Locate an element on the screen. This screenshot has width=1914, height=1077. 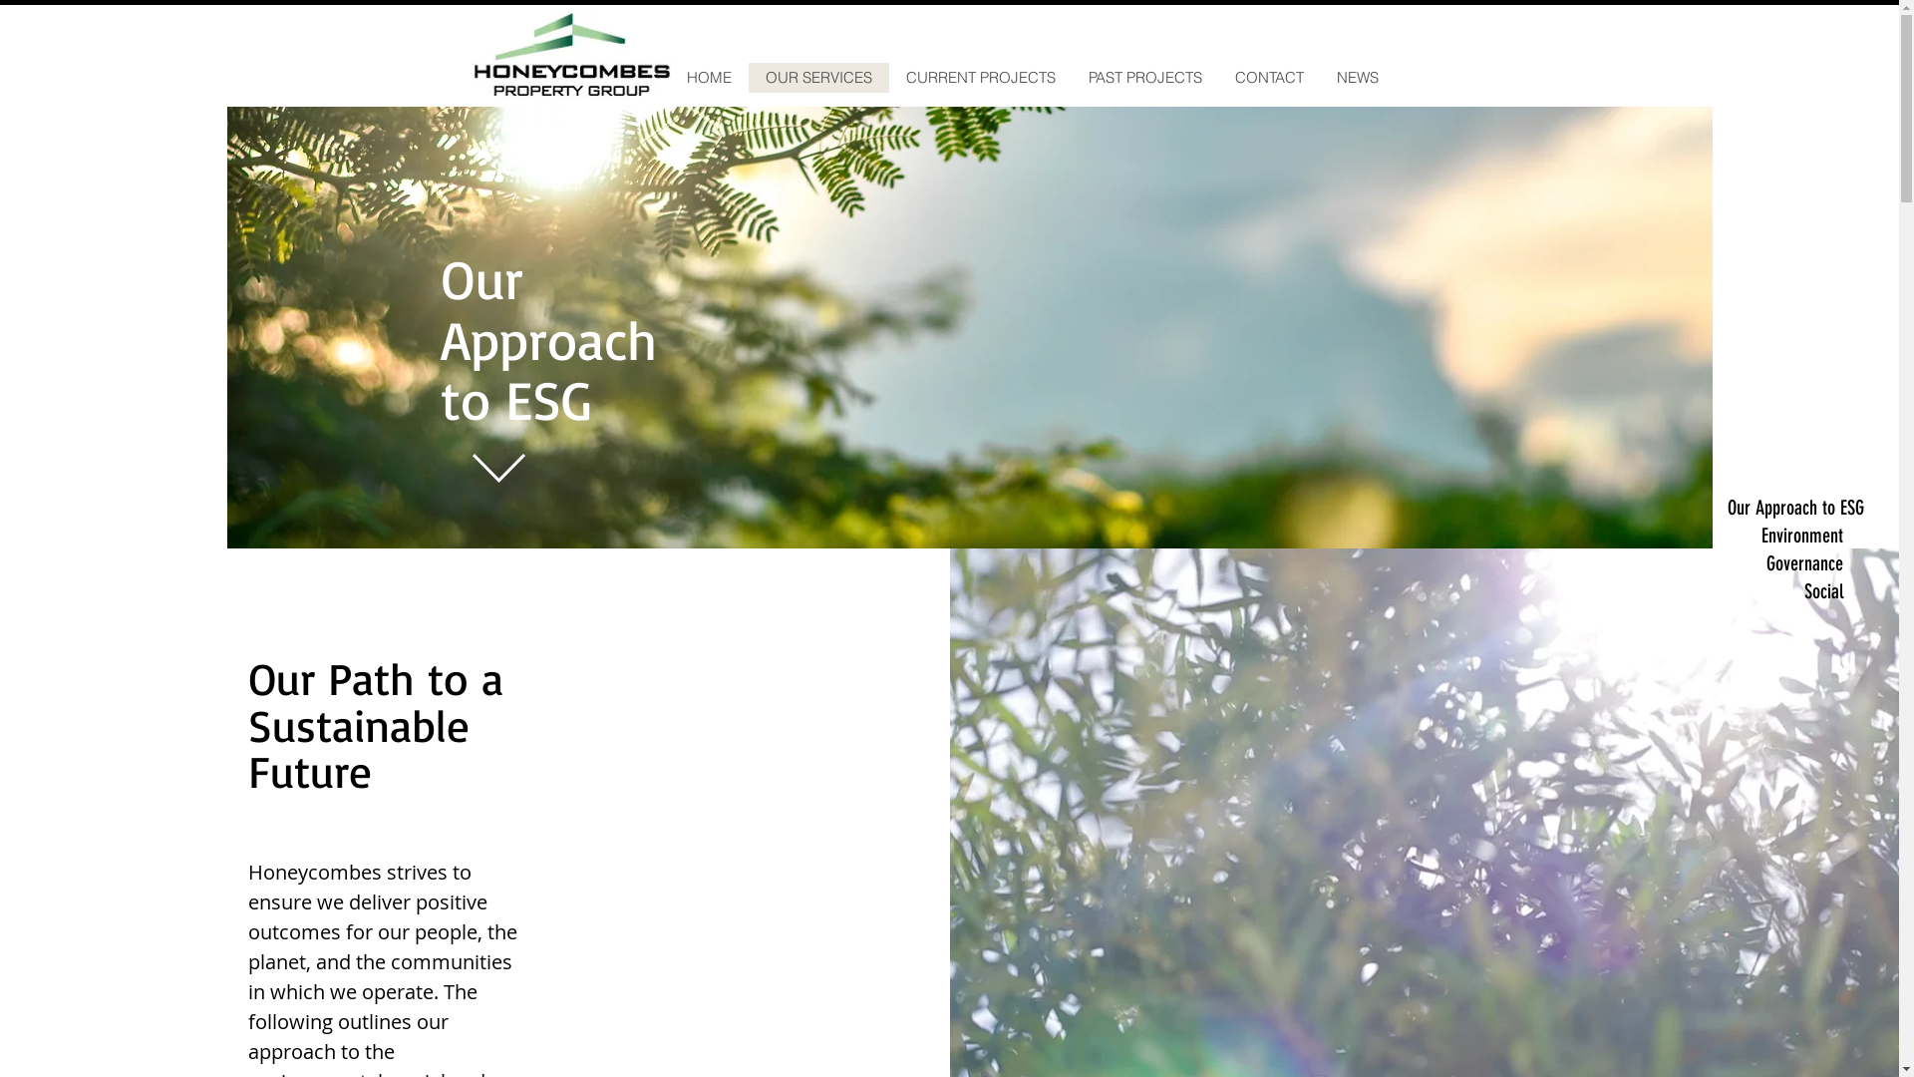
Governance is located at coordinates (1785, 563).